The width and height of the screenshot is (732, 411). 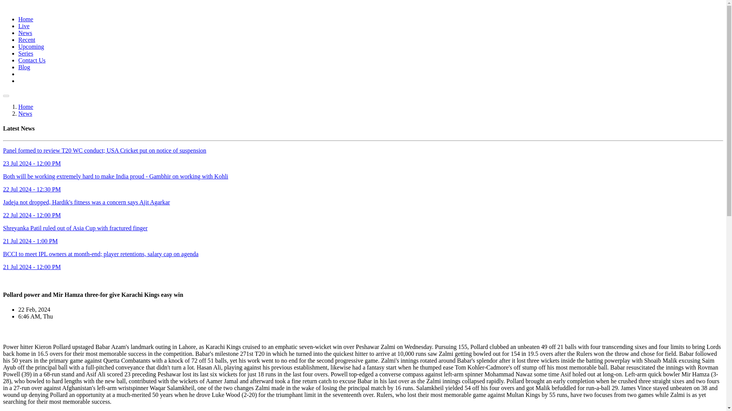 I want to click on Home, so click(x=26, y=107).